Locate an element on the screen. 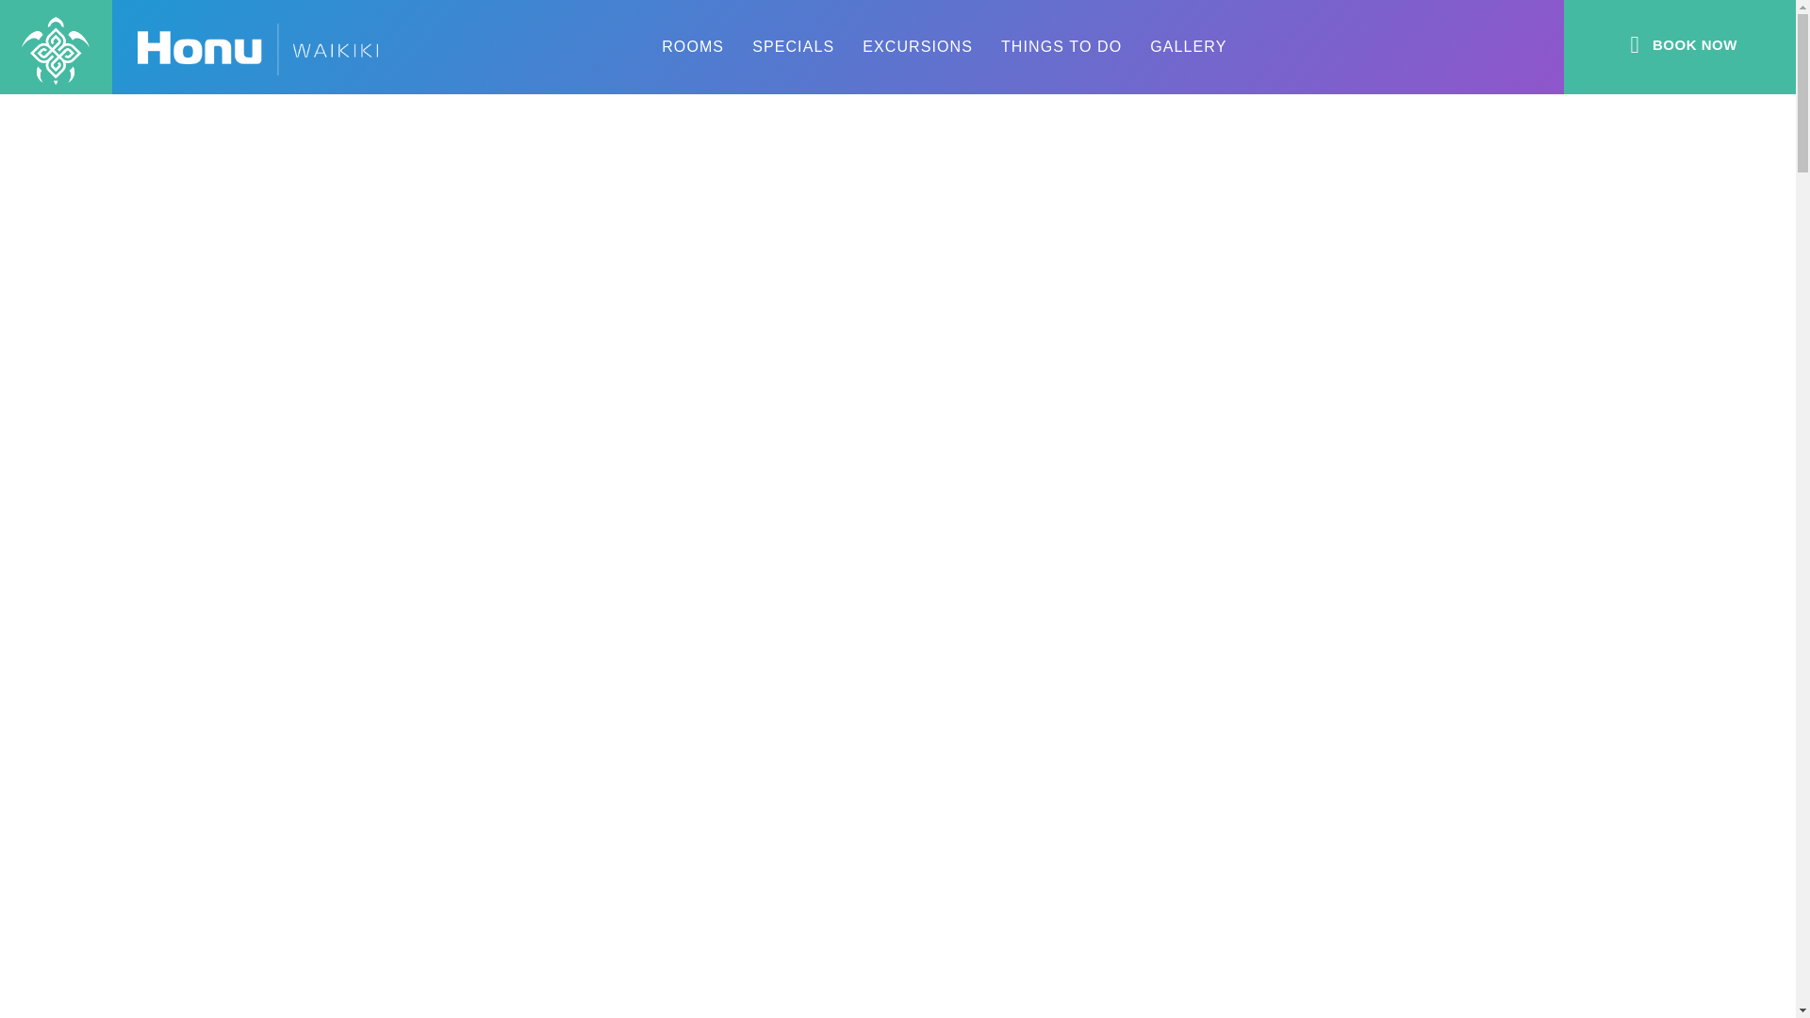 The image size is (1810, 1018). EXCURSIONS is located at coordinates (917, 47).